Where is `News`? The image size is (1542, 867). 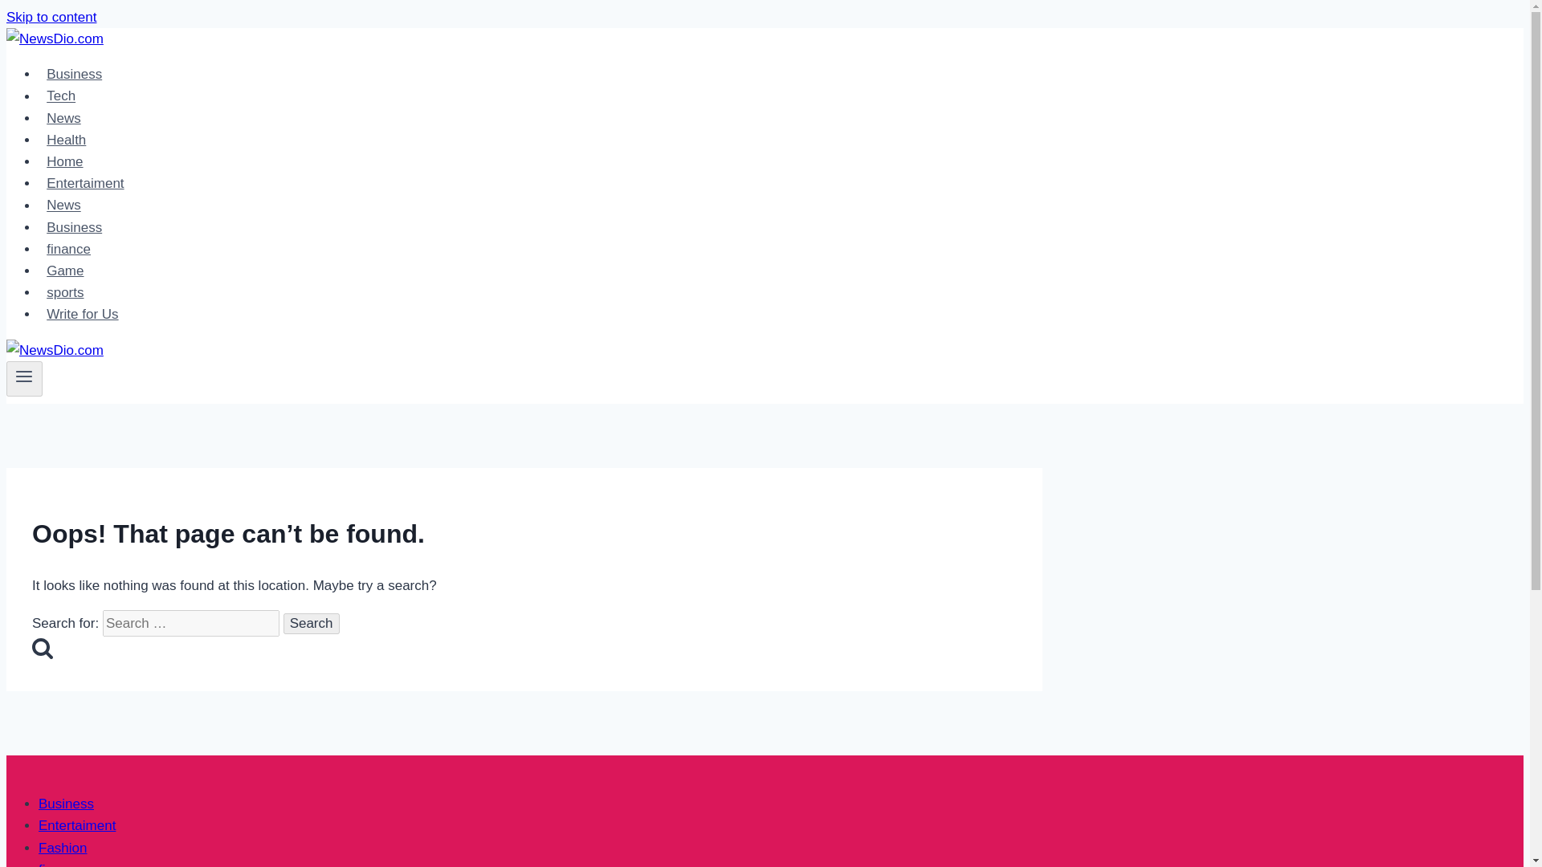
News is located at coordinates (64, 206).